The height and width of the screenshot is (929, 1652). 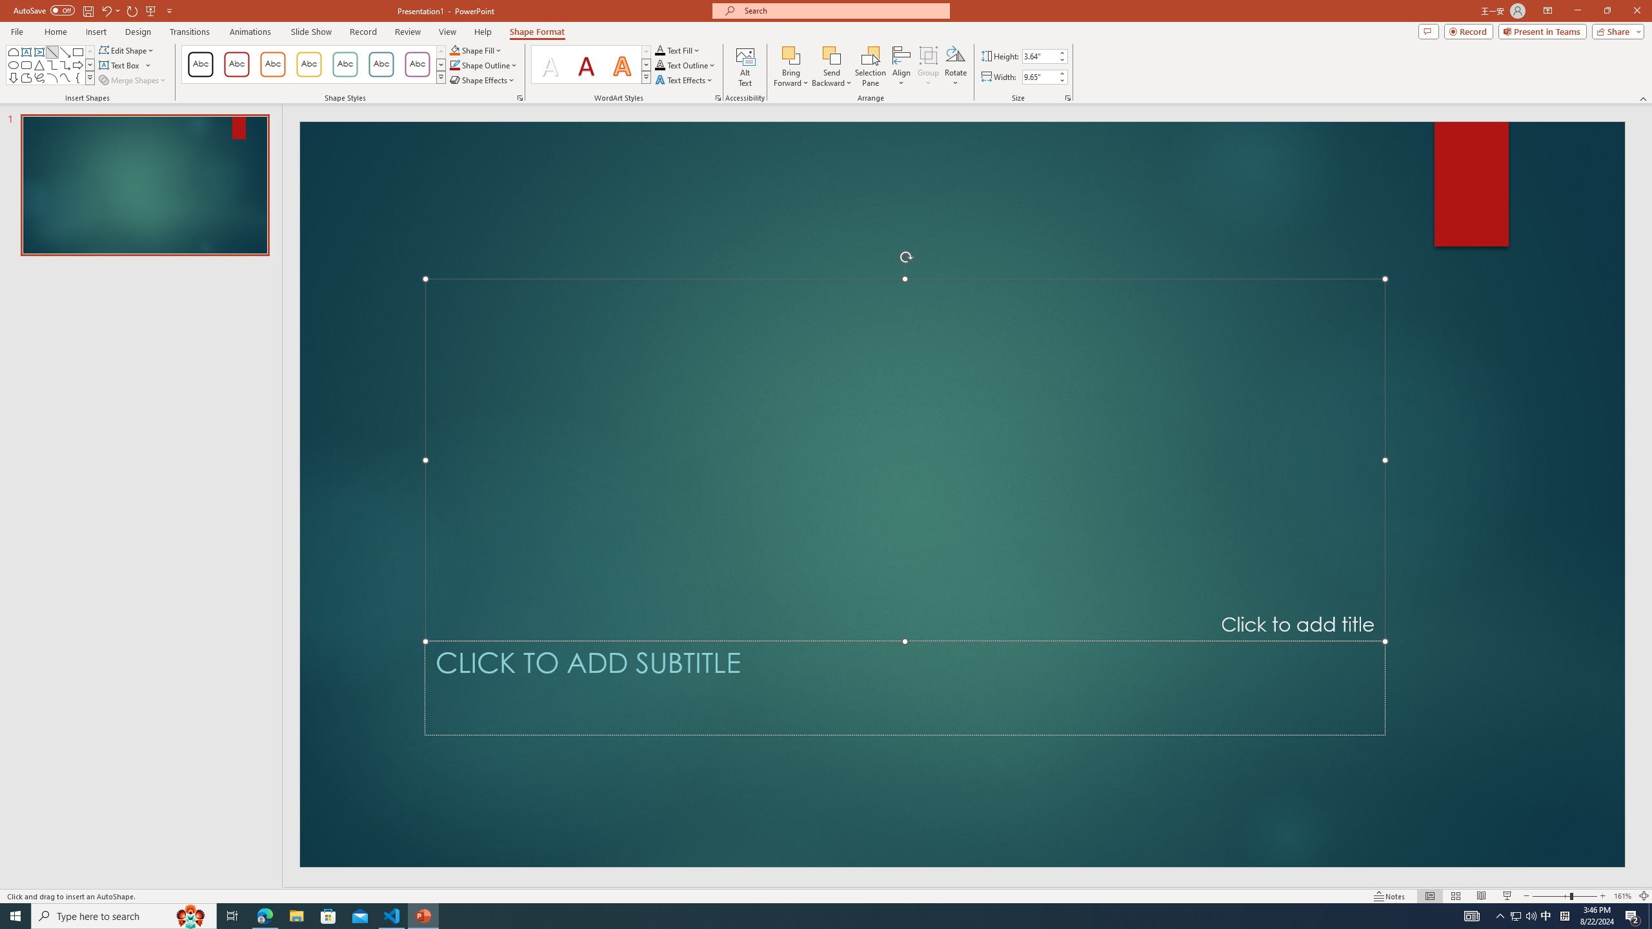 I want to click on Colored Outline - Purple, Accent 6, so click(x=418, y=65).